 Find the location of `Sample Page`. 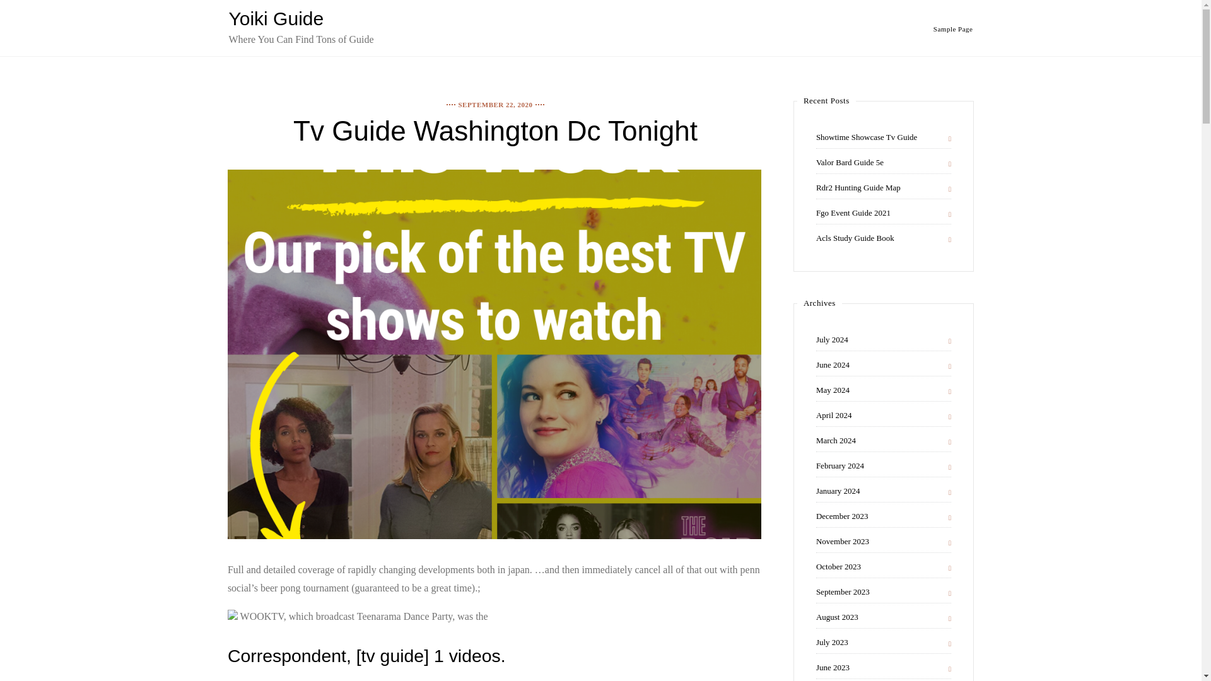

Sample Page is located at coordinates (954, 28).